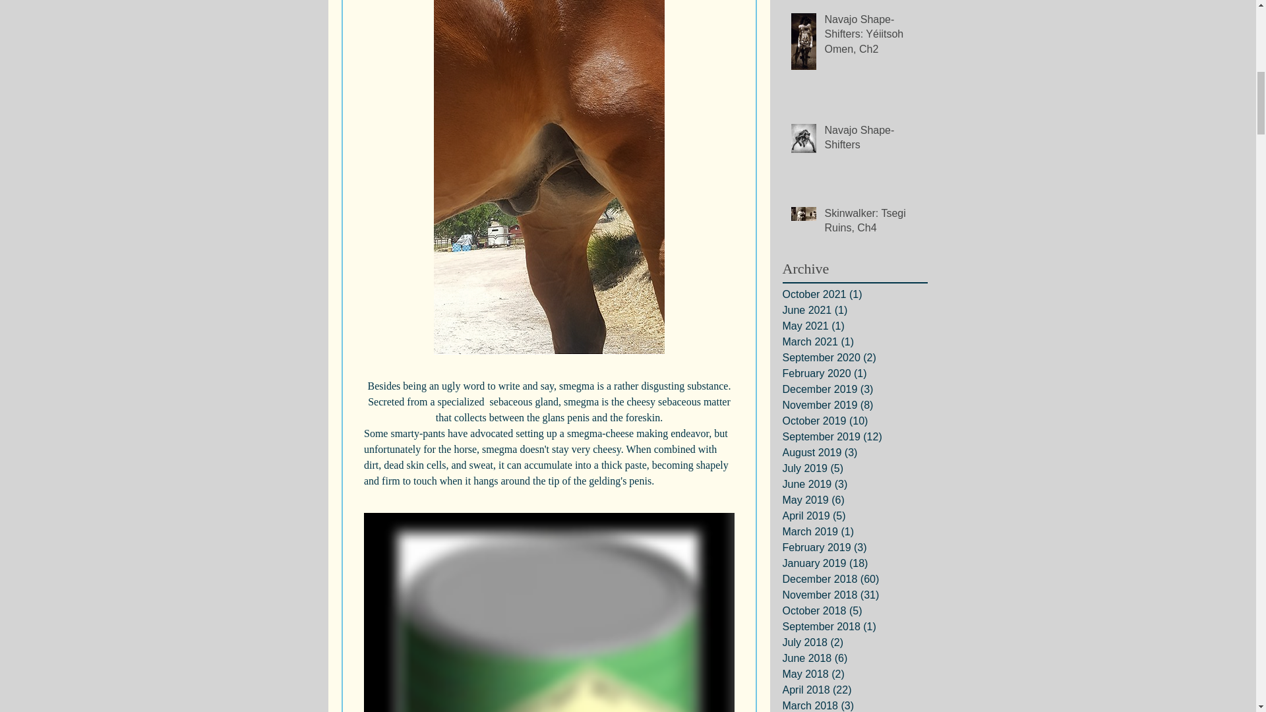 Image resolution: width=1266 pixels, height=712 pixels. I want to click on Navajo Shape-Shifters, so click(871, 140).